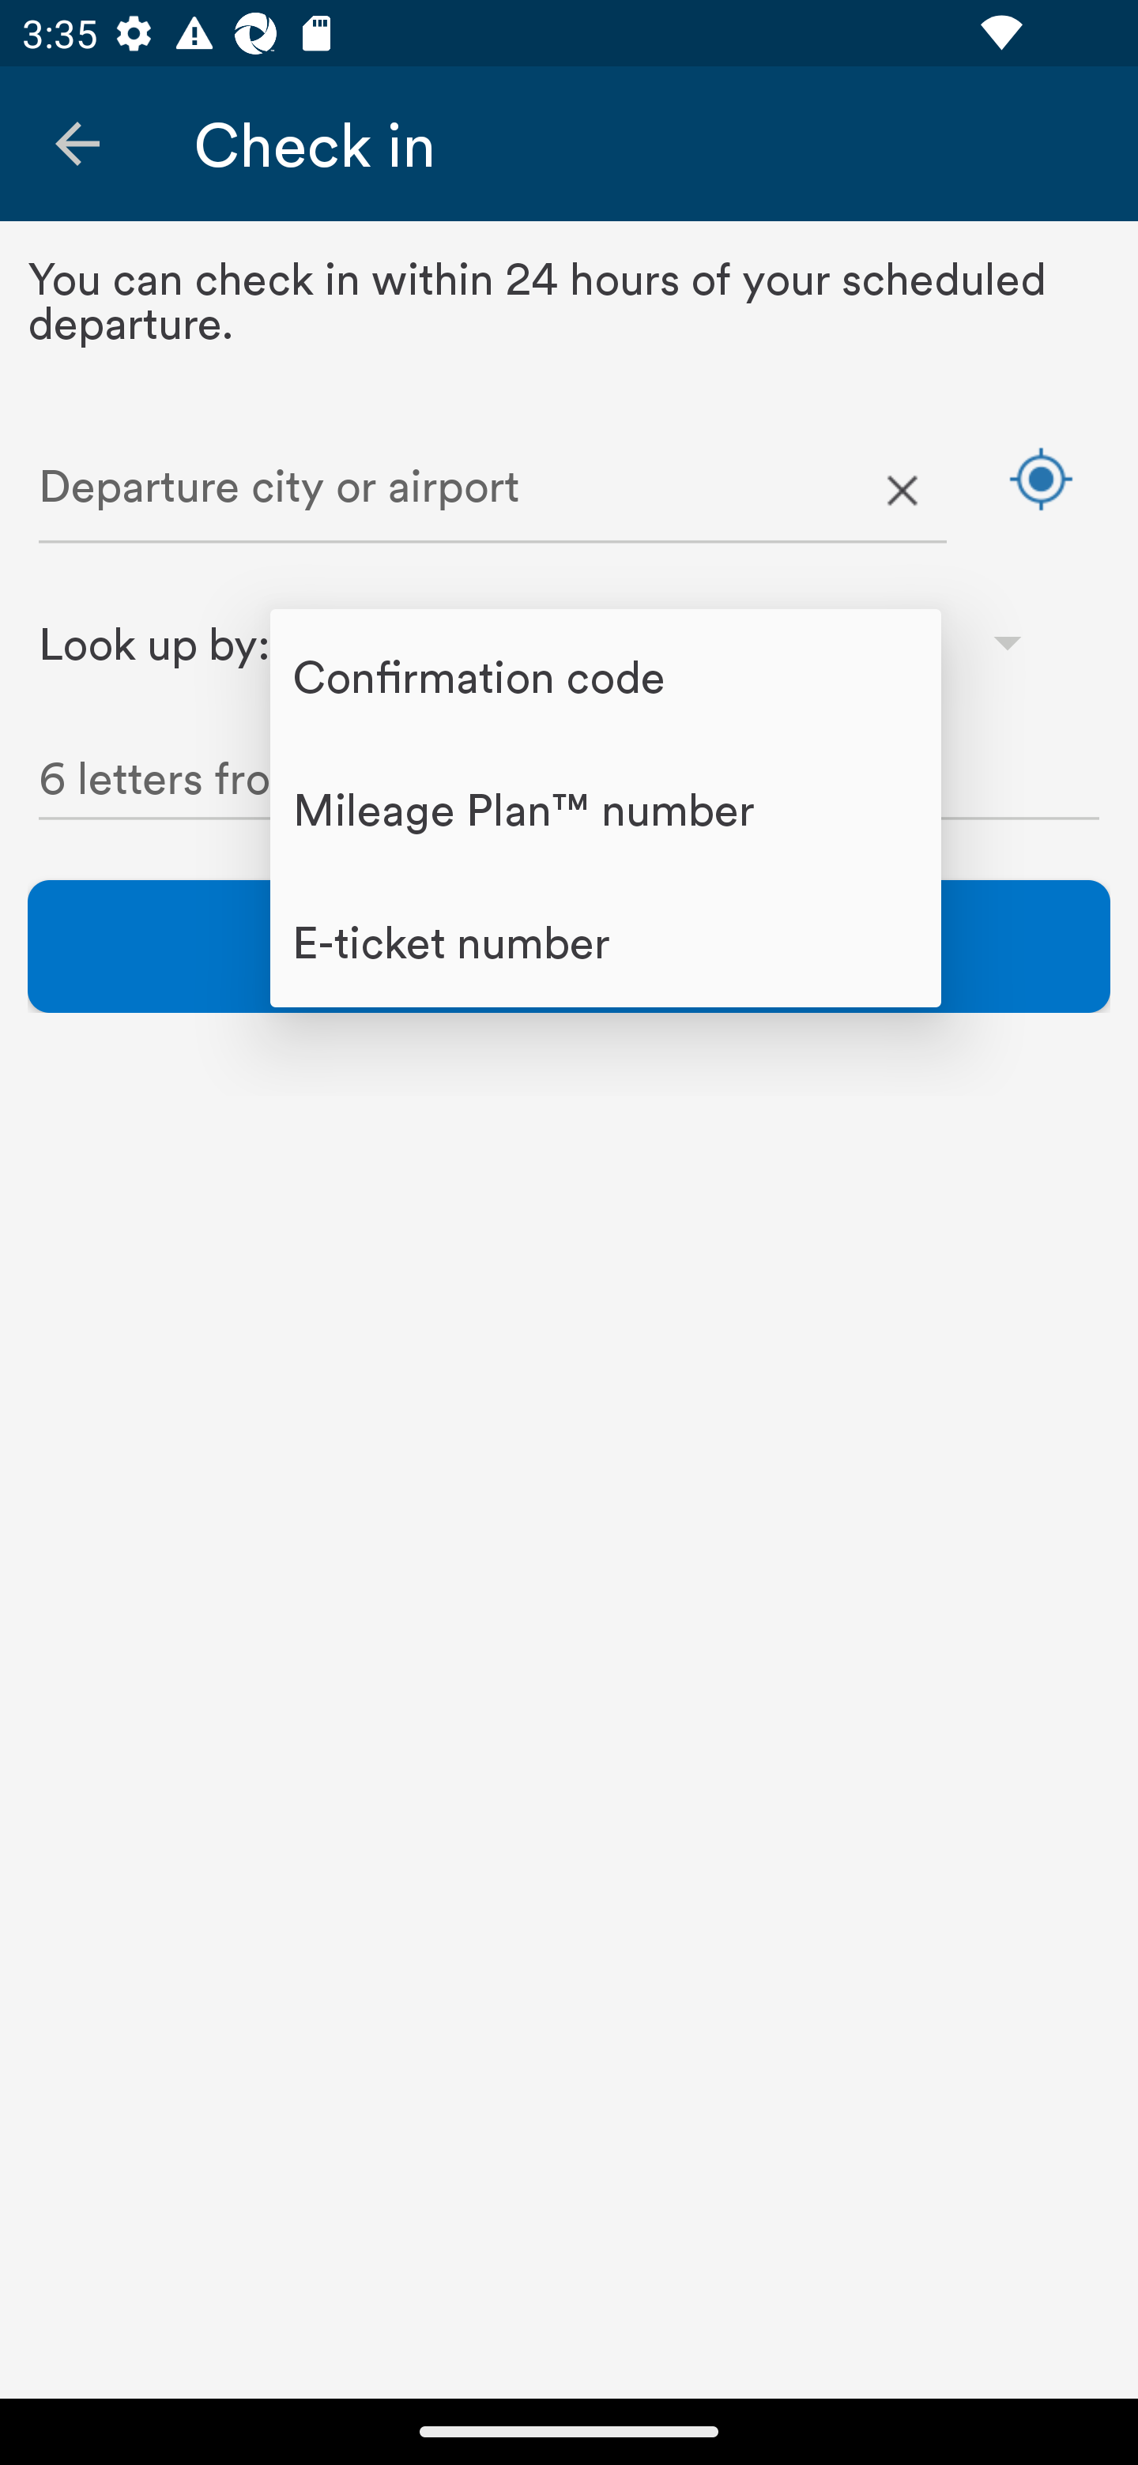  I want to click on Confirmation code, so click(605, 675).